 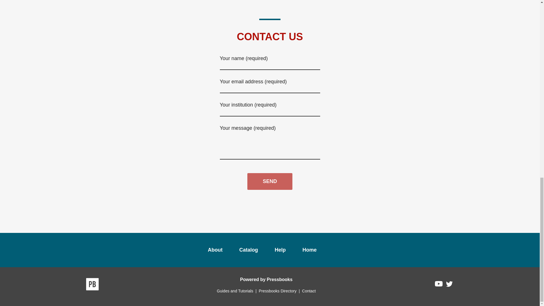 I want to click on About, so click(x=215, y=250).